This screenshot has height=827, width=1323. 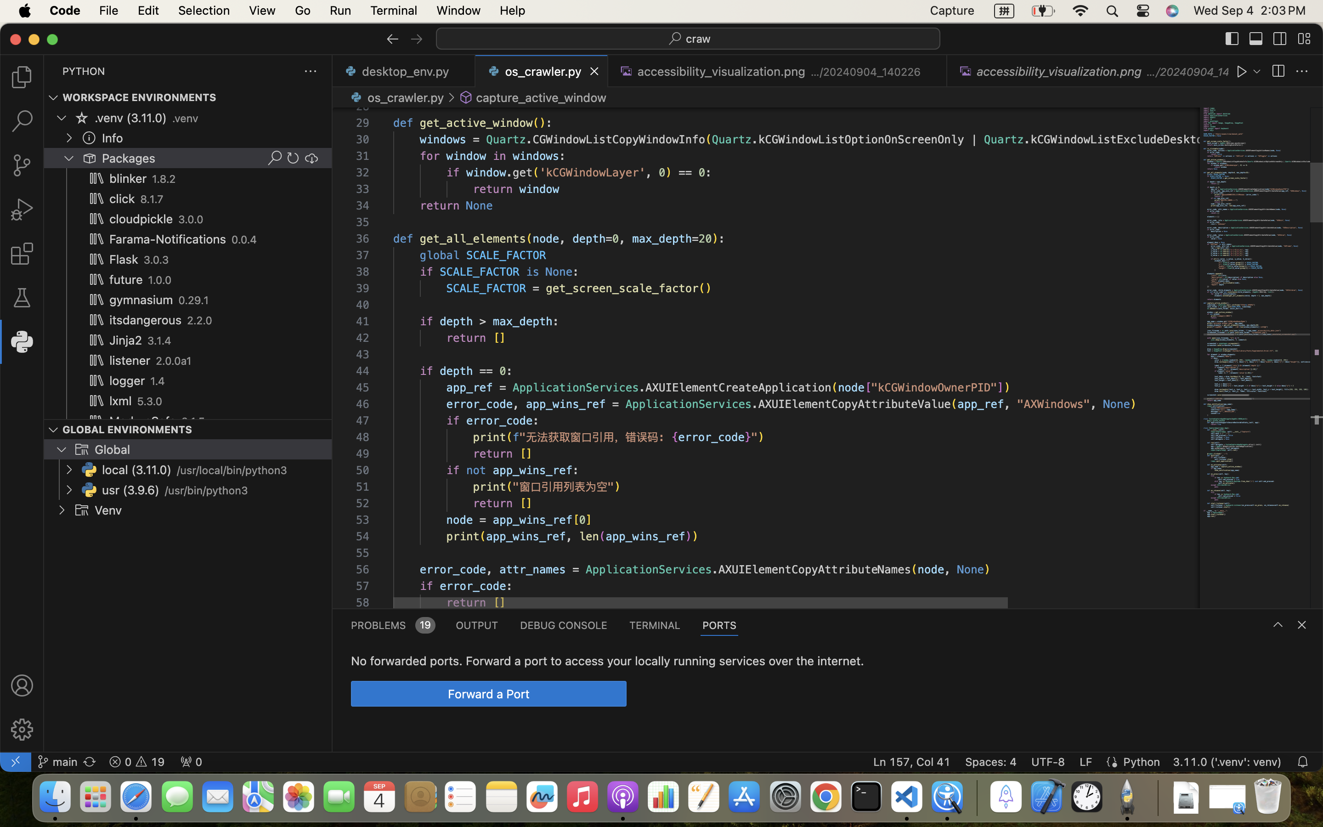 I want to click on lxml, so click(x=121, y=401).